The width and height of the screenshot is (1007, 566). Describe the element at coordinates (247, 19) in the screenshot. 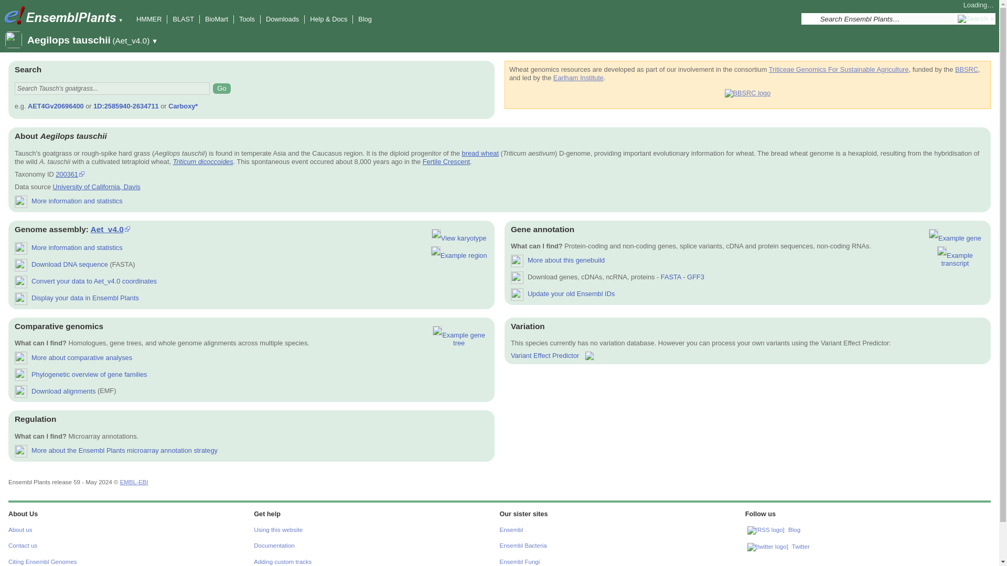

I see `Tools` at that location.